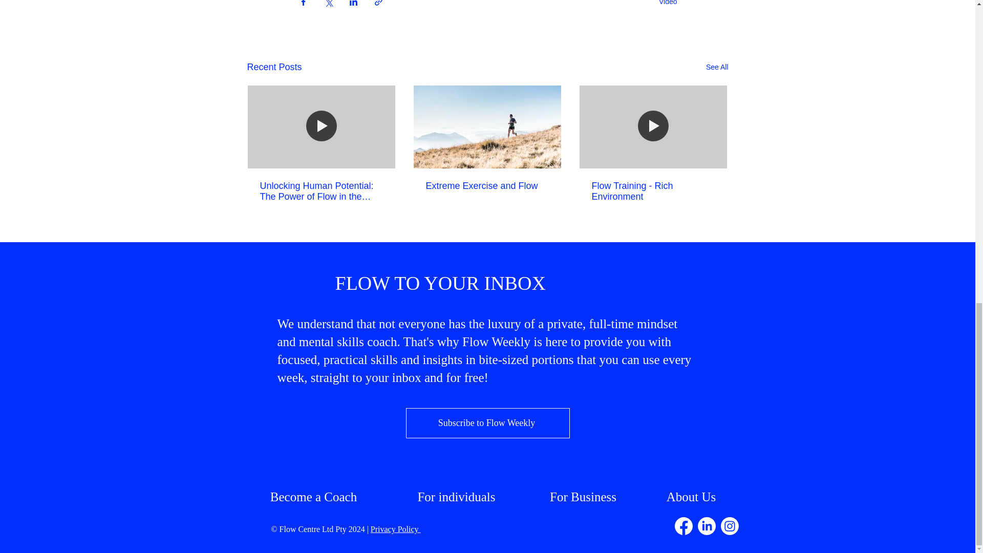  I want to click on For Business, so click(583, 497).